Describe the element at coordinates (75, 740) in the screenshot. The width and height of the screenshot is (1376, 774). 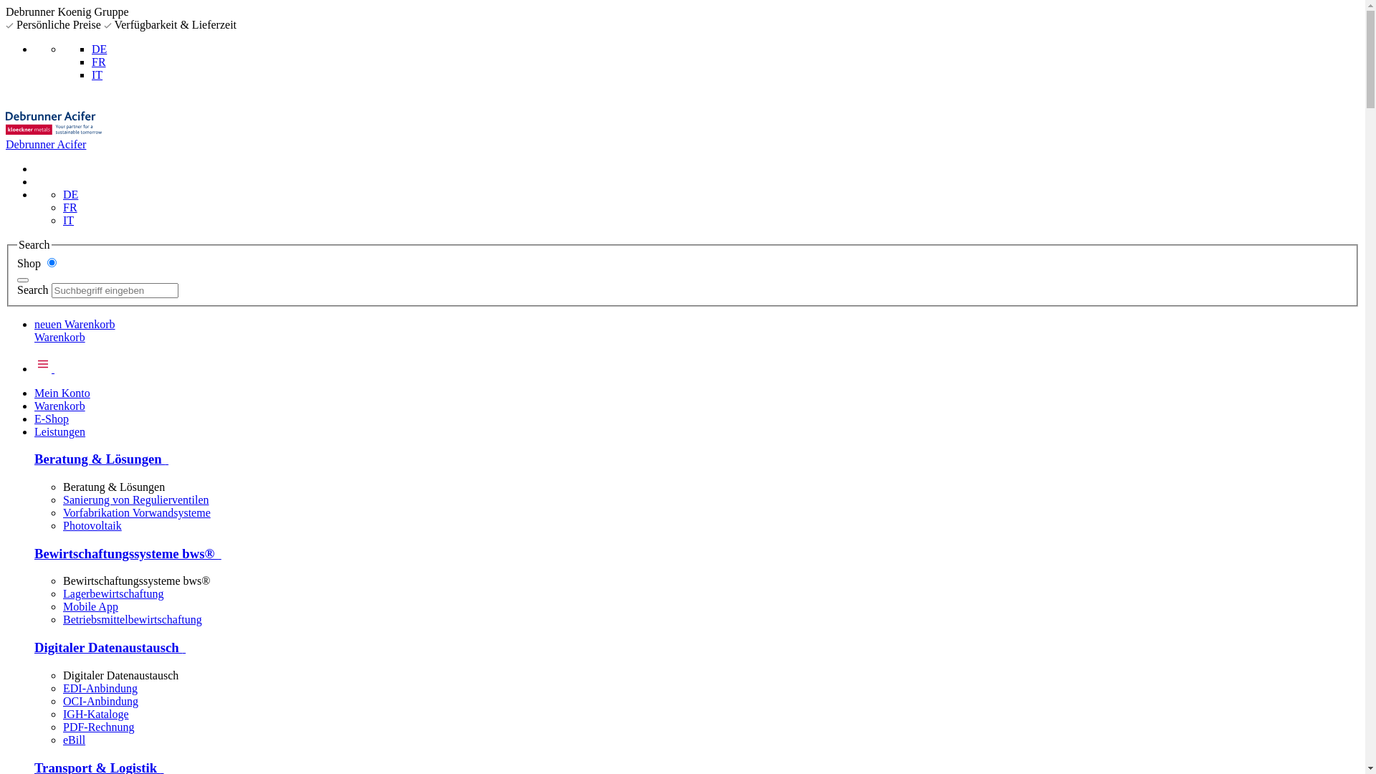
I see `eBill` at that location.